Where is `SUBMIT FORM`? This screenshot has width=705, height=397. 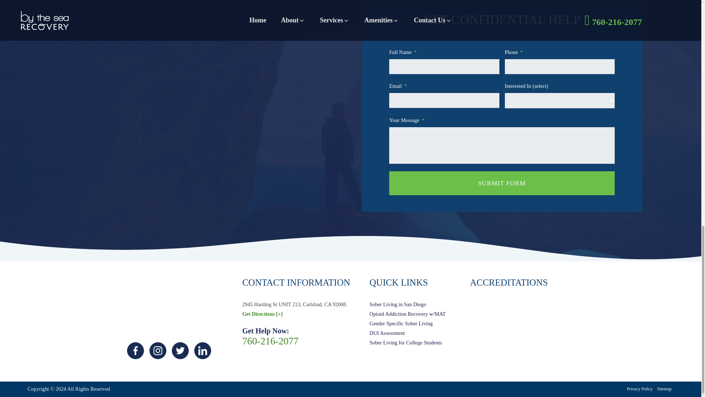
SUBMIT FORM is located at coordinates (502, 183).